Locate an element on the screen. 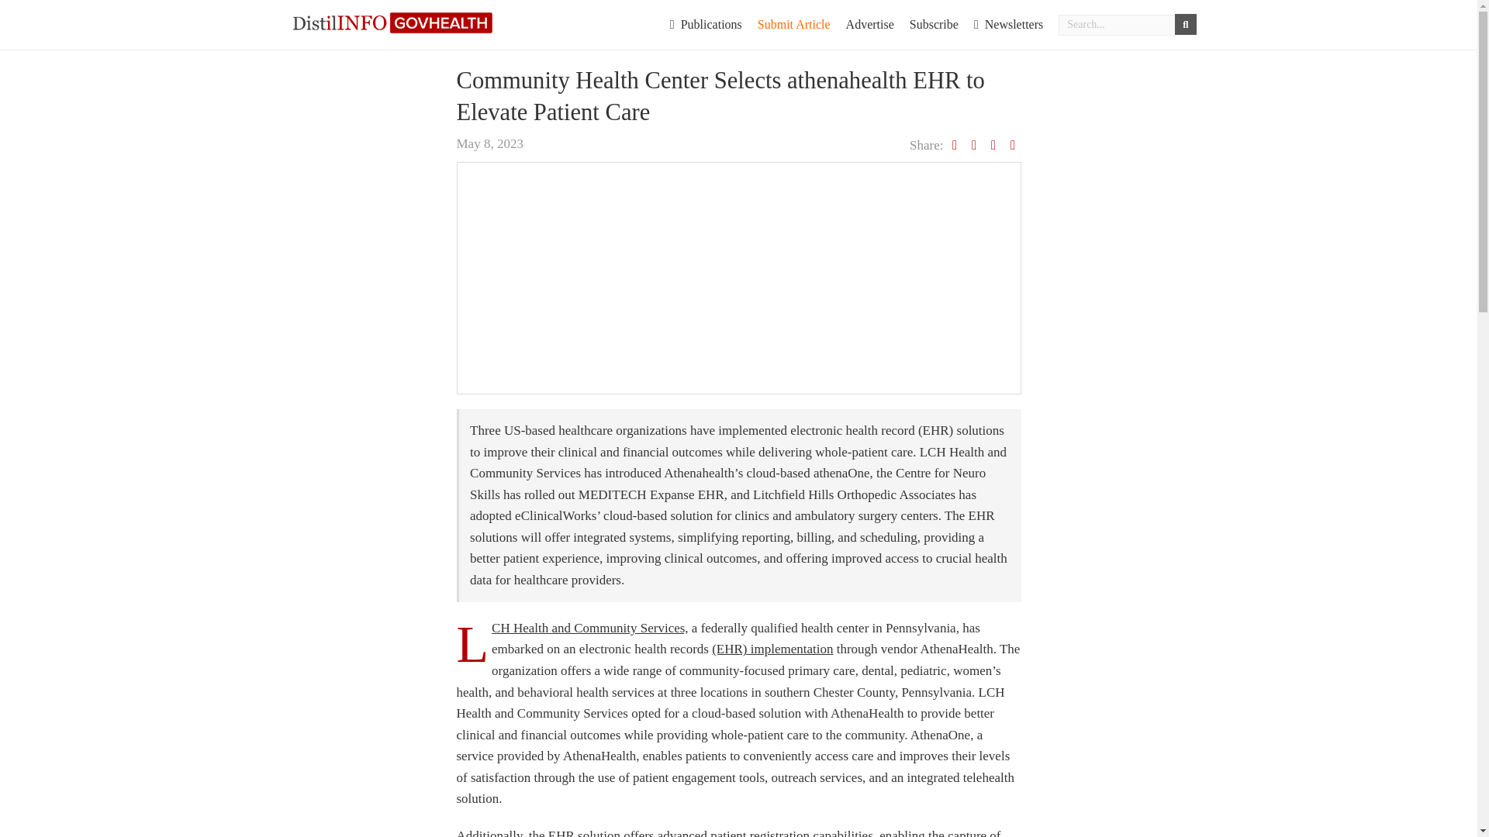 This screenshot has width=1489, height=837. EHR is located at coordinates (561, 832).